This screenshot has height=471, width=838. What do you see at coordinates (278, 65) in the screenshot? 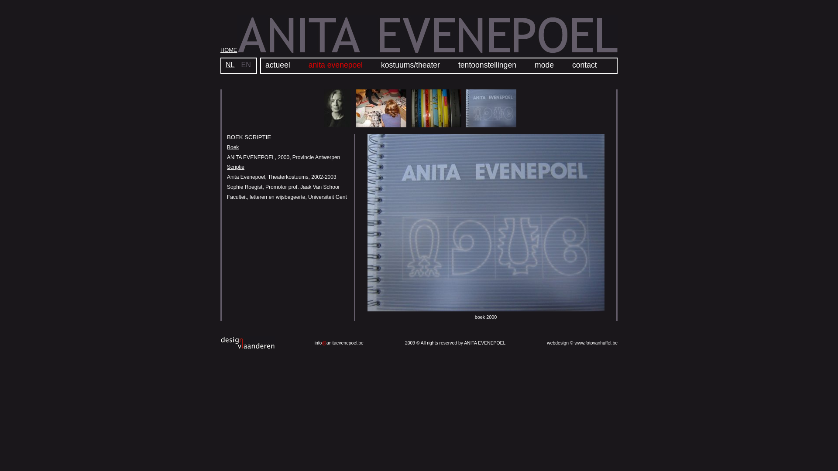
I see `actueel` at bounding box center [278, 65].